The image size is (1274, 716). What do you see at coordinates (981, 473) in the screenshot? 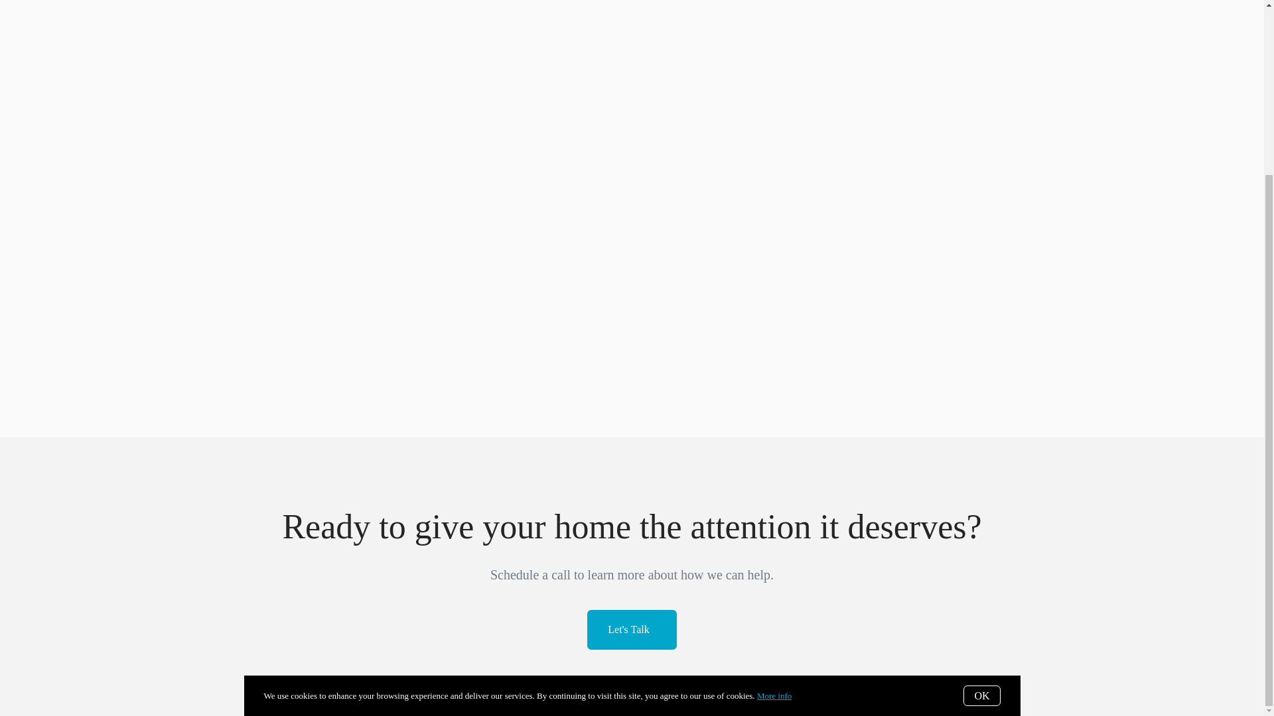
I see `OK` at bounding box center [981, 473].